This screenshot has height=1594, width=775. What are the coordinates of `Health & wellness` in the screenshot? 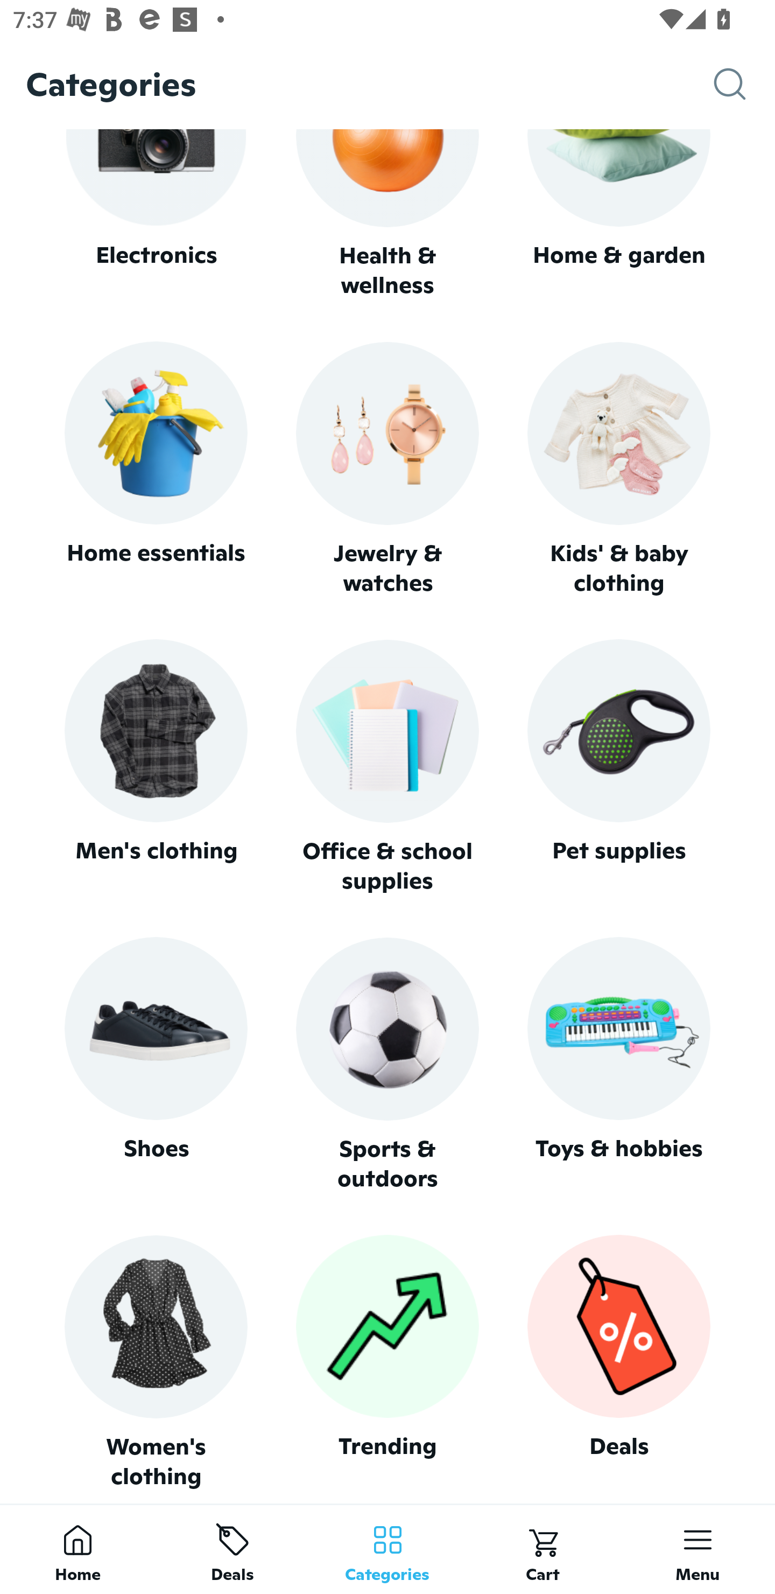 It's located at (387, 214).